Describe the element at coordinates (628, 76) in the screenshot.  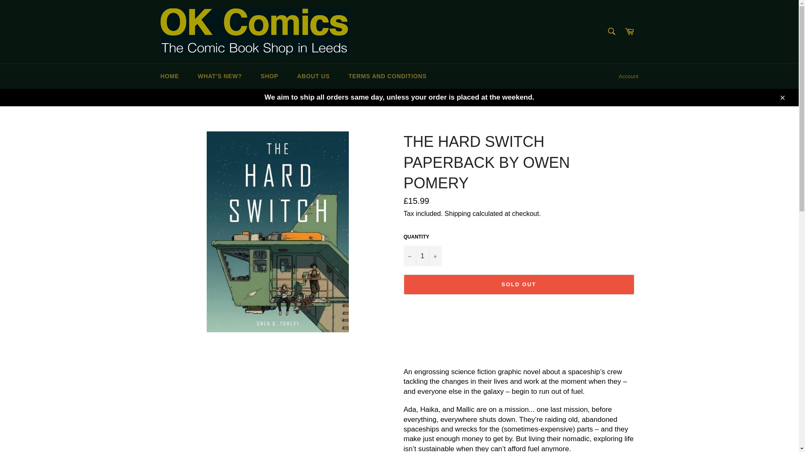
I see `Account` at that location.